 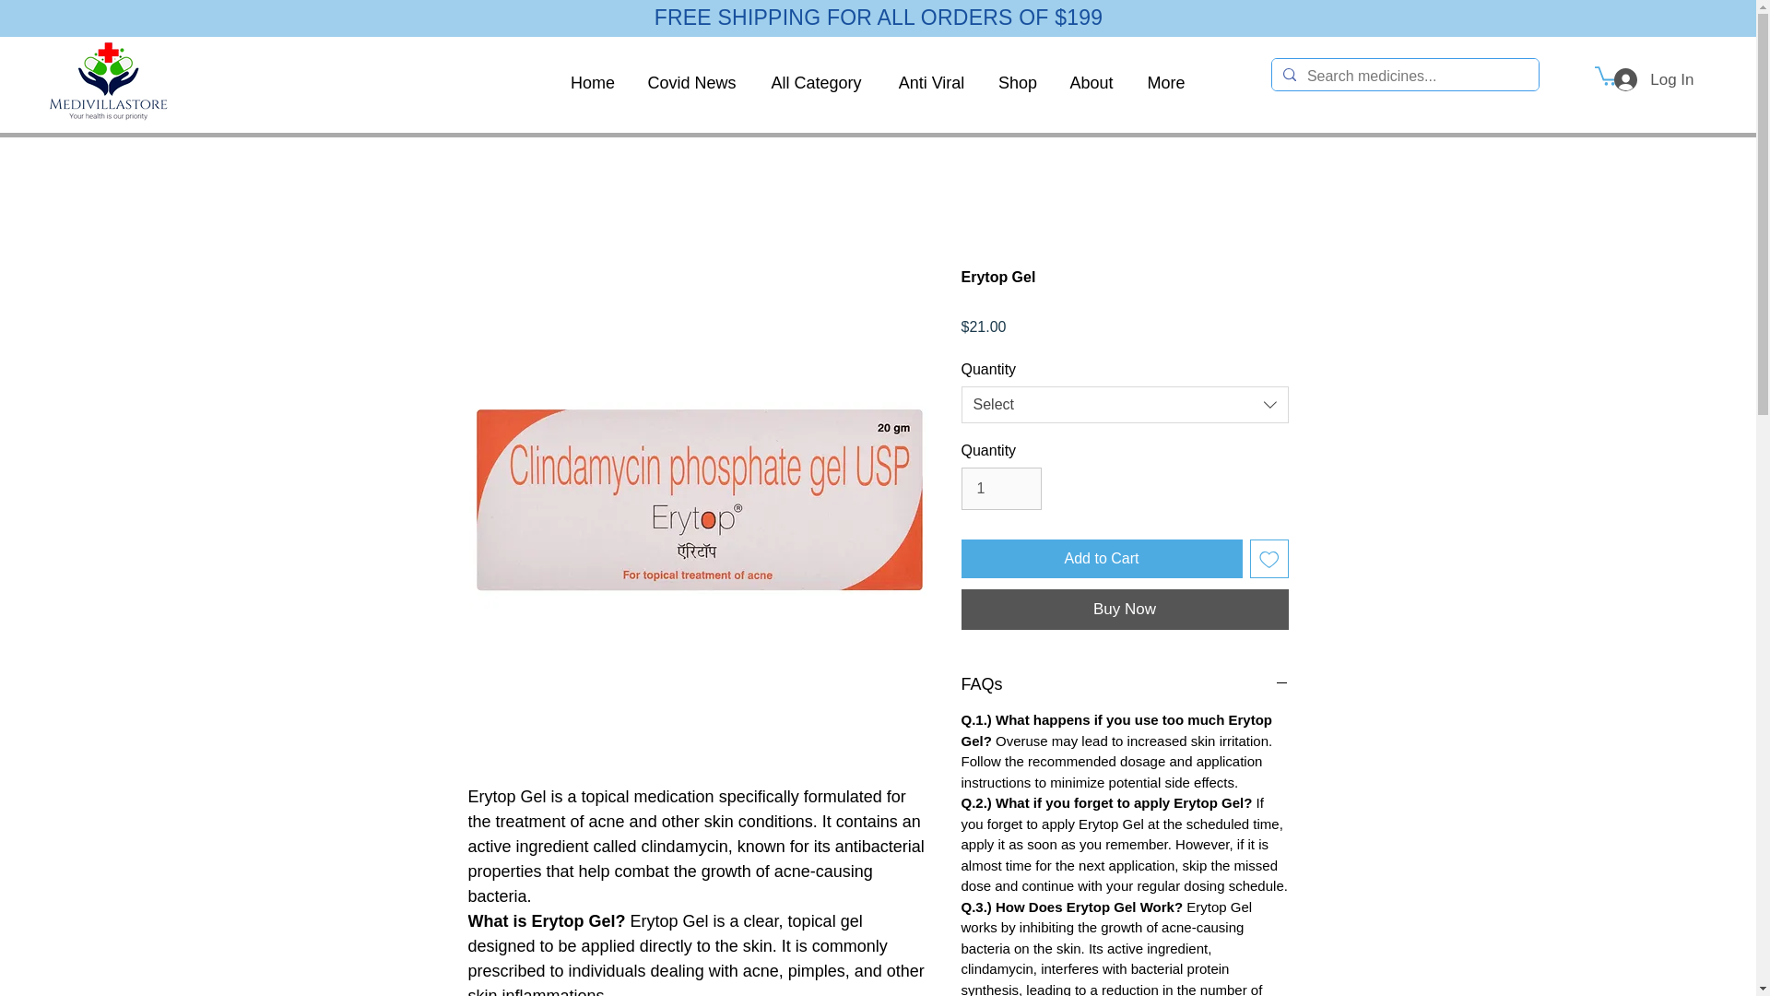 I want to click on Log In, so click(x=1654, y=79).